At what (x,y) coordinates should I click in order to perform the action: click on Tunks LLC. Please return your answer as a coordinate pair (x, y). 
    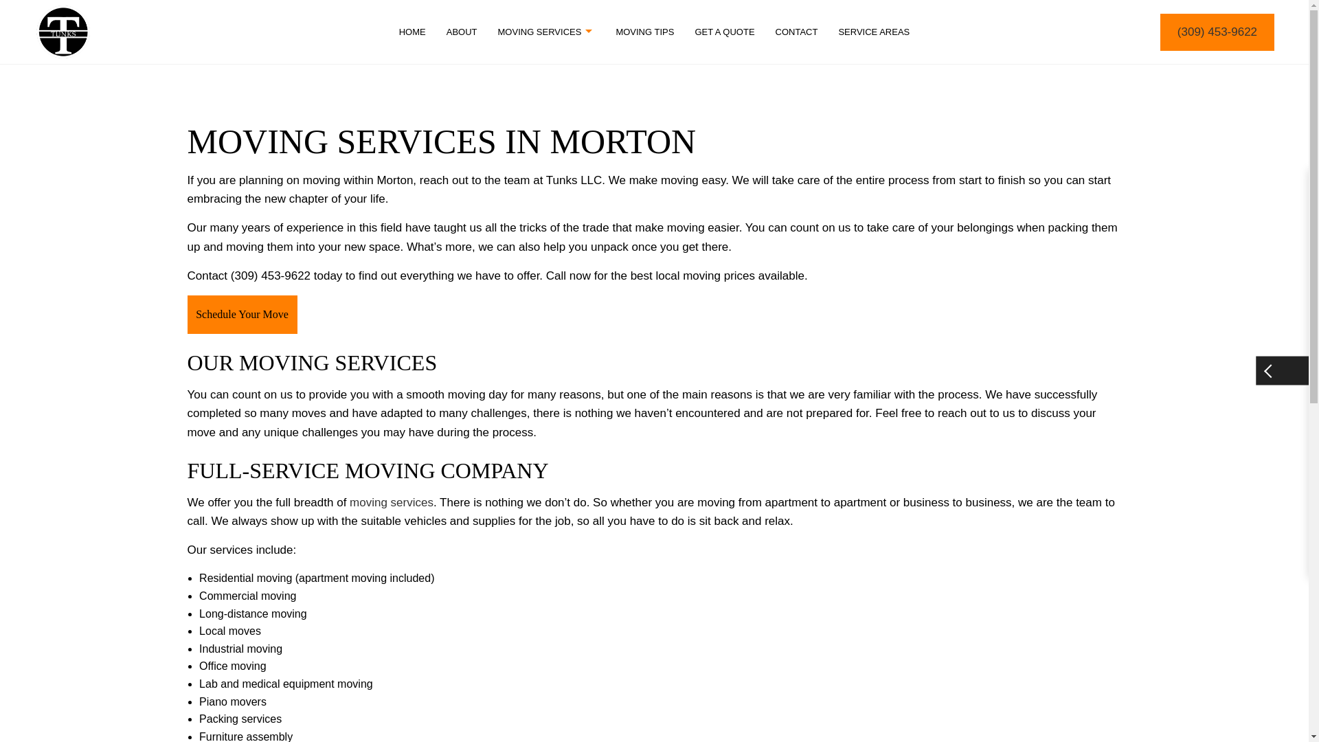
    Looking at the image, I should click on (63, 30).